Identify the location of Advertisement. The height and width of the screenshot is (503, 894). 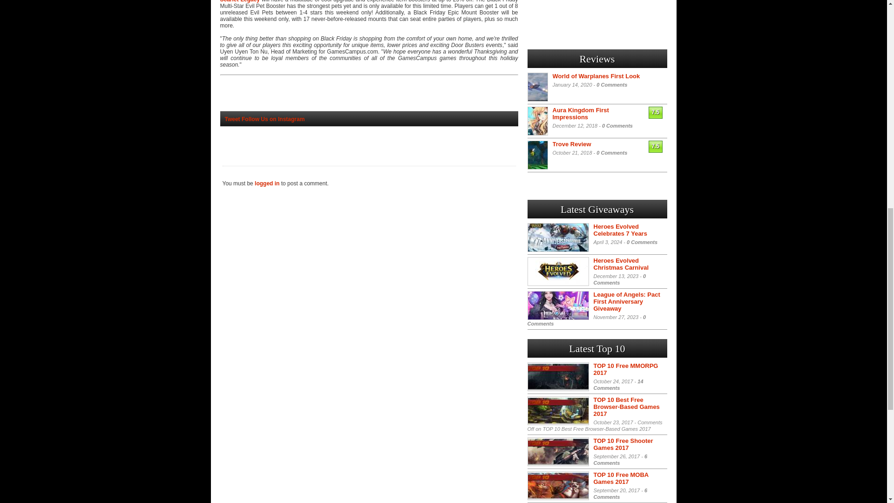
(597, 20).